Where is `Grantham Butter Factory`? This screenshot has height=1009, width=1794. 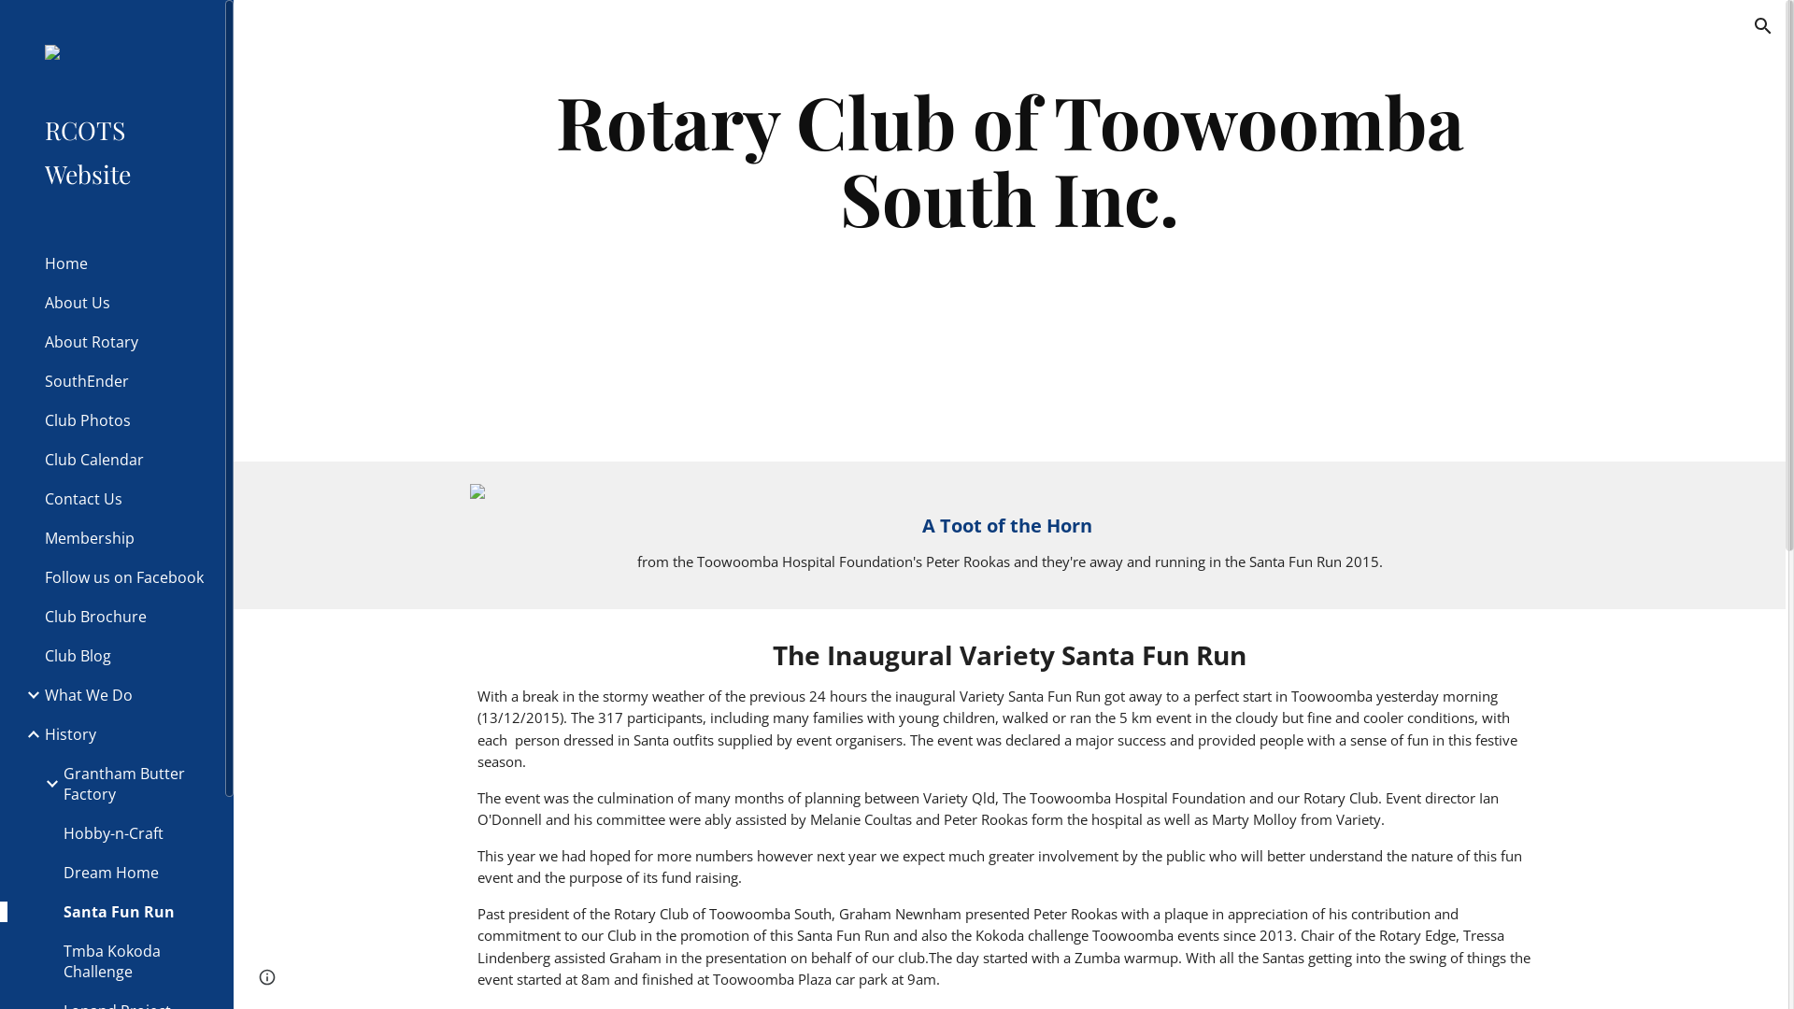
Grantham Butter Factory is located at coordinates (136, 784).